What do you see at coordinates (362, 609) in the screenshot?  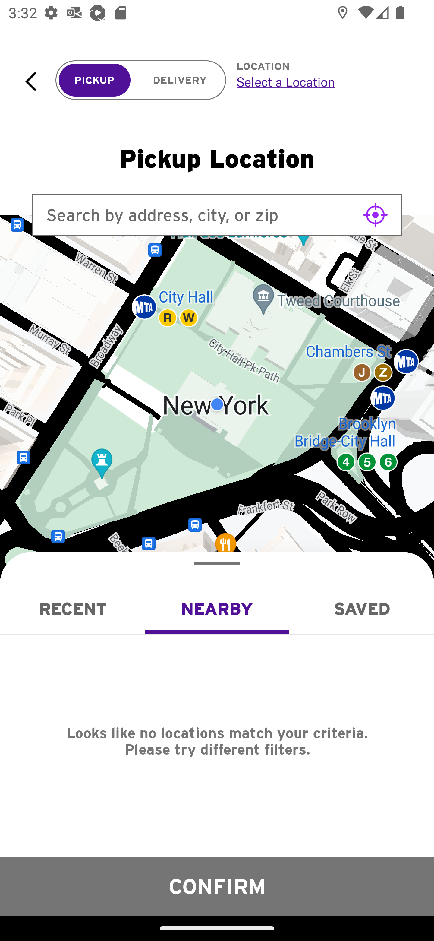 I see `Saved SAVED` at bounding box center [362, 609].